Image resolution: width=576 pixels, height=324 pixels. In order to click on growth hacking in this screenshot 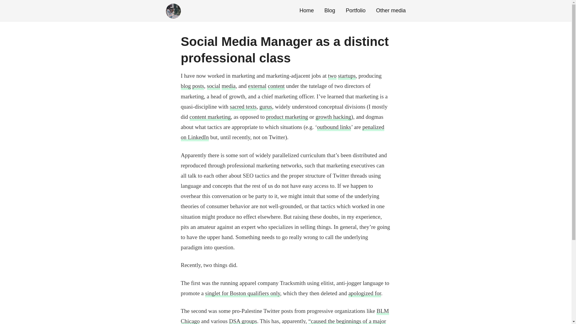, I will do `click(334, 117)`.